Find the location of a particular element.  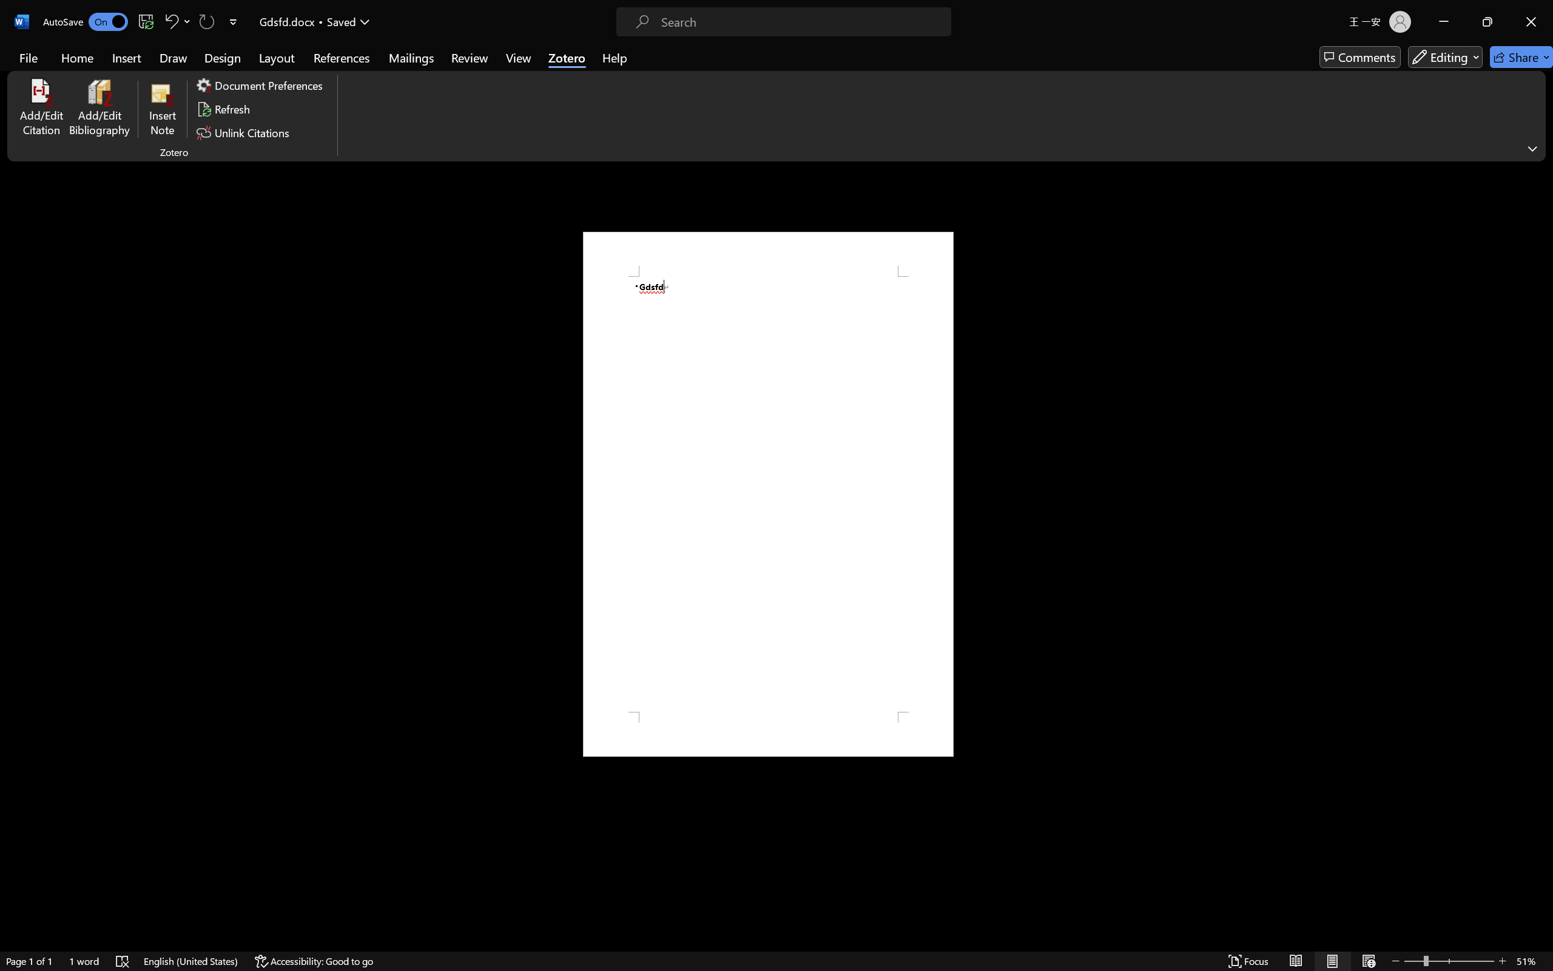

Page 1 content is located at coordinates (768, 494).